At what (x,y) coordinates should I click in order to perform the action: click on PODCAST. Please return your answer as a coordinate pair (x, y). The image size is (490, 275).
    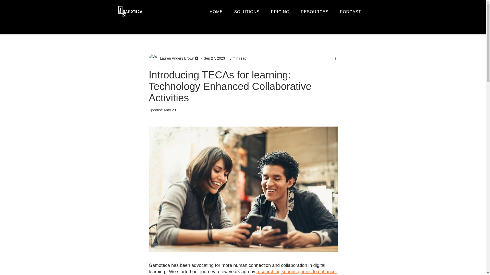
    Looking at the image, I should click on (353, 12).